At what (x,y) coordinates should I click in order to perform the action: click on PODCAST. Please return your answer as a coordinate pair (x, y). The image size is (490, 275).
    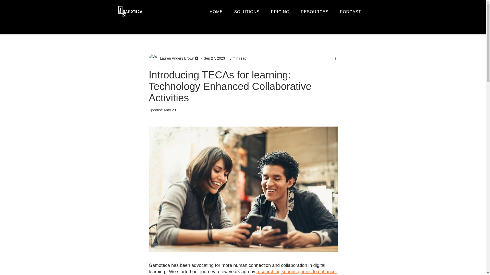
    Looking at the image, I should click on (353, 12).